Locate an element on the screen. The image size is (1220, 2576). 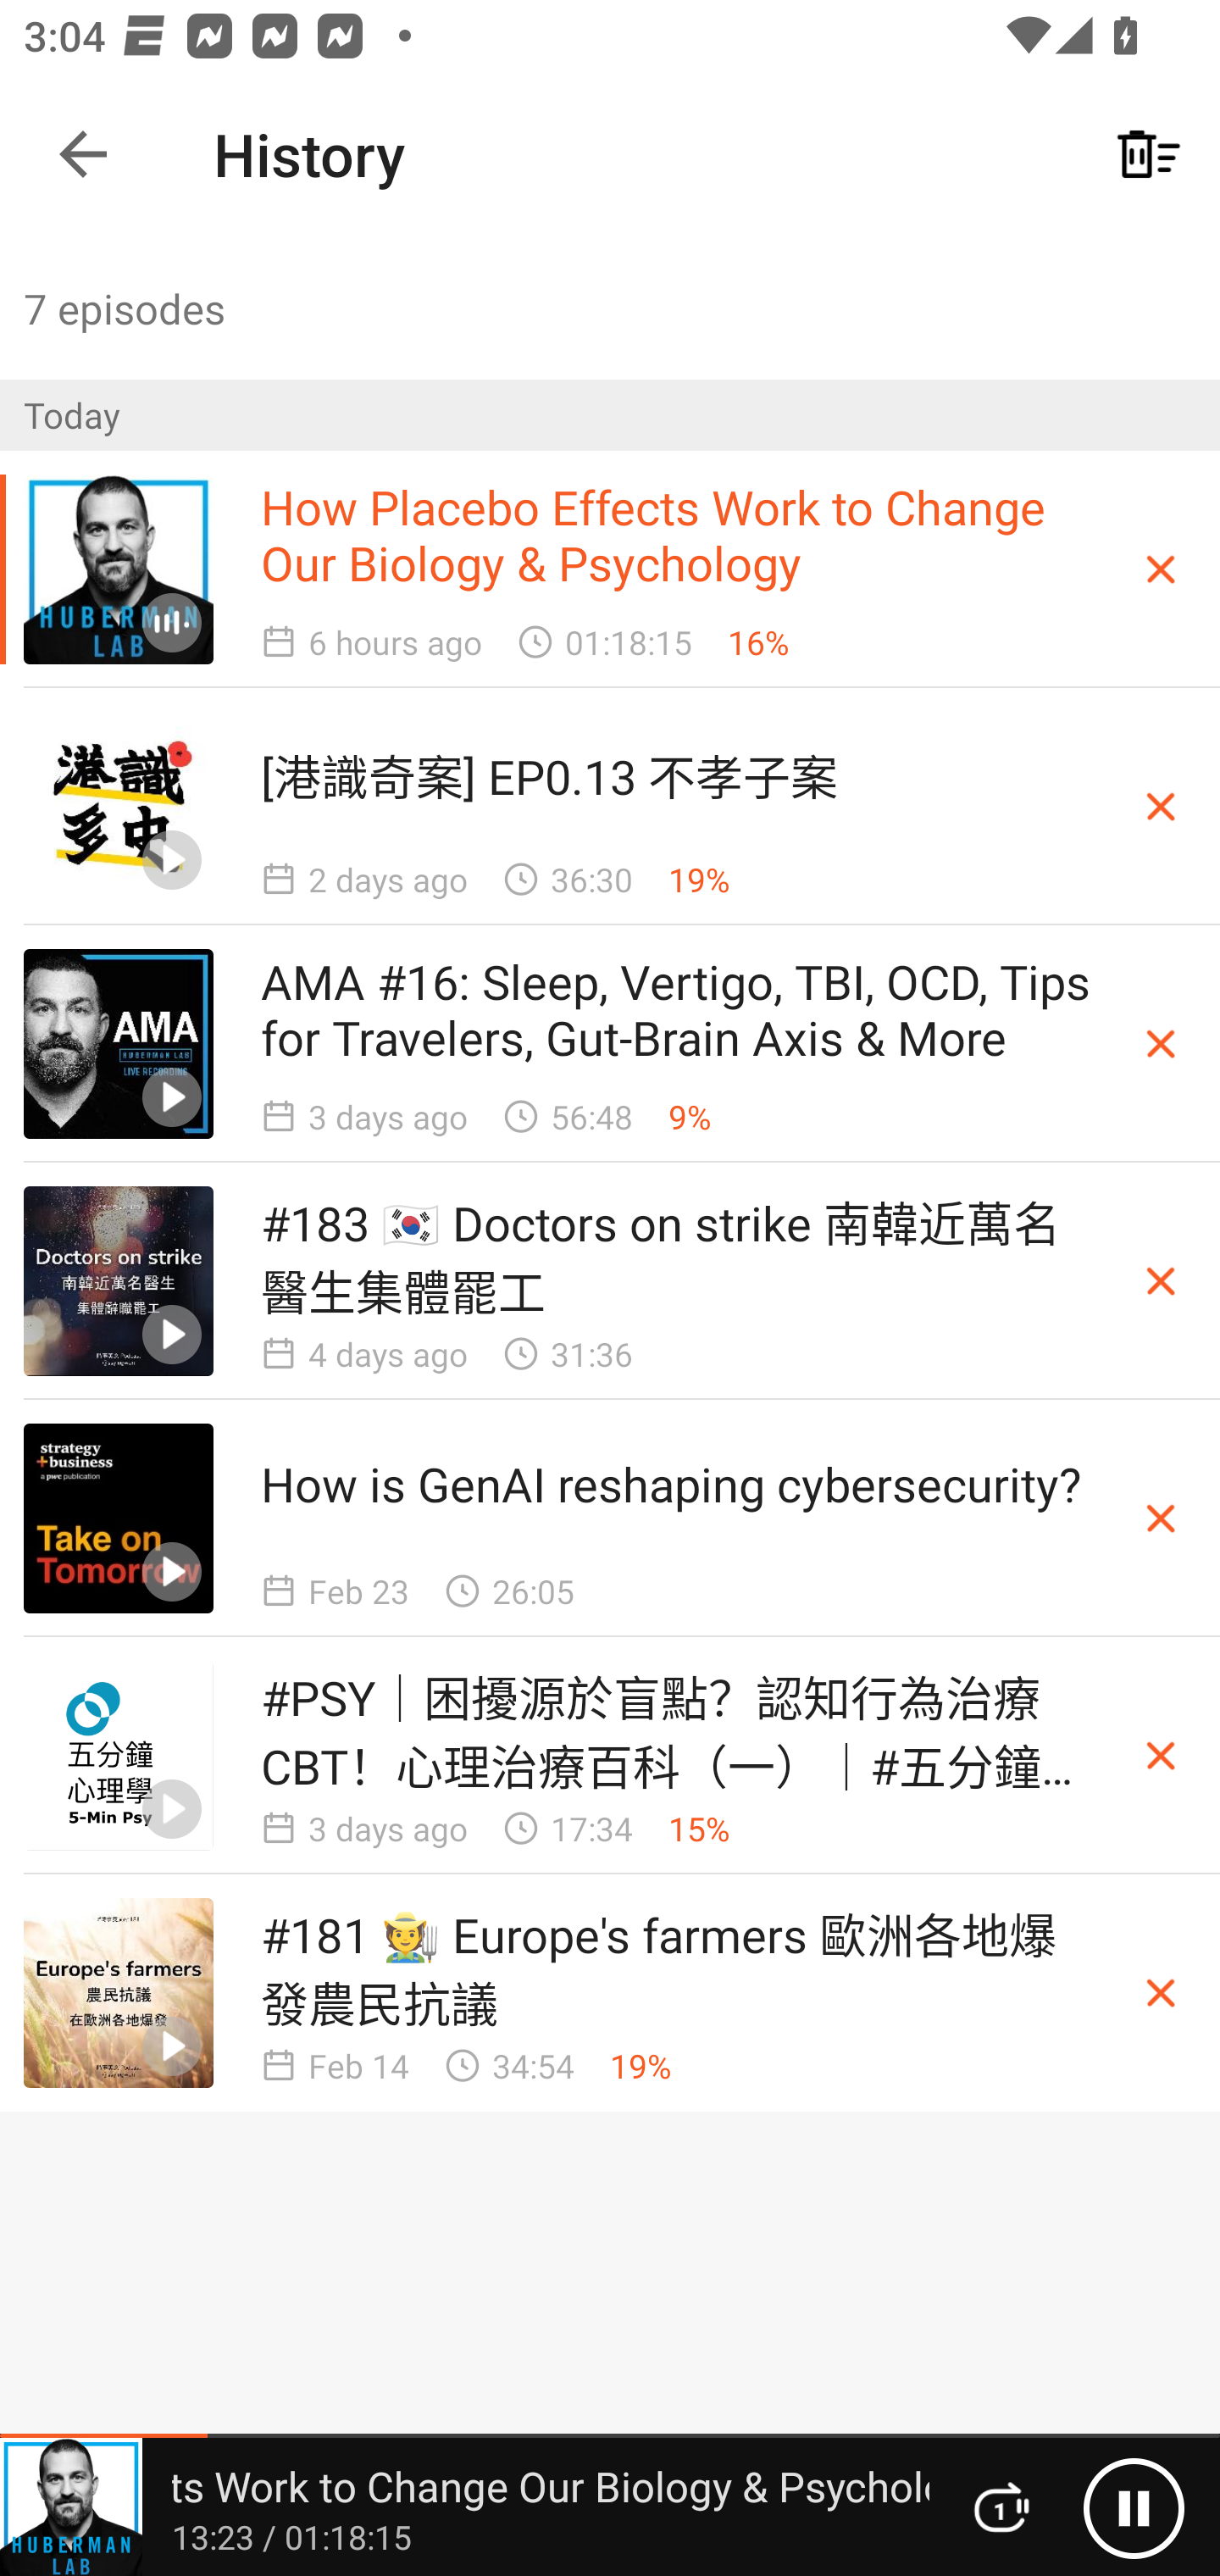
Delete is located at coordinates (1161, 569).